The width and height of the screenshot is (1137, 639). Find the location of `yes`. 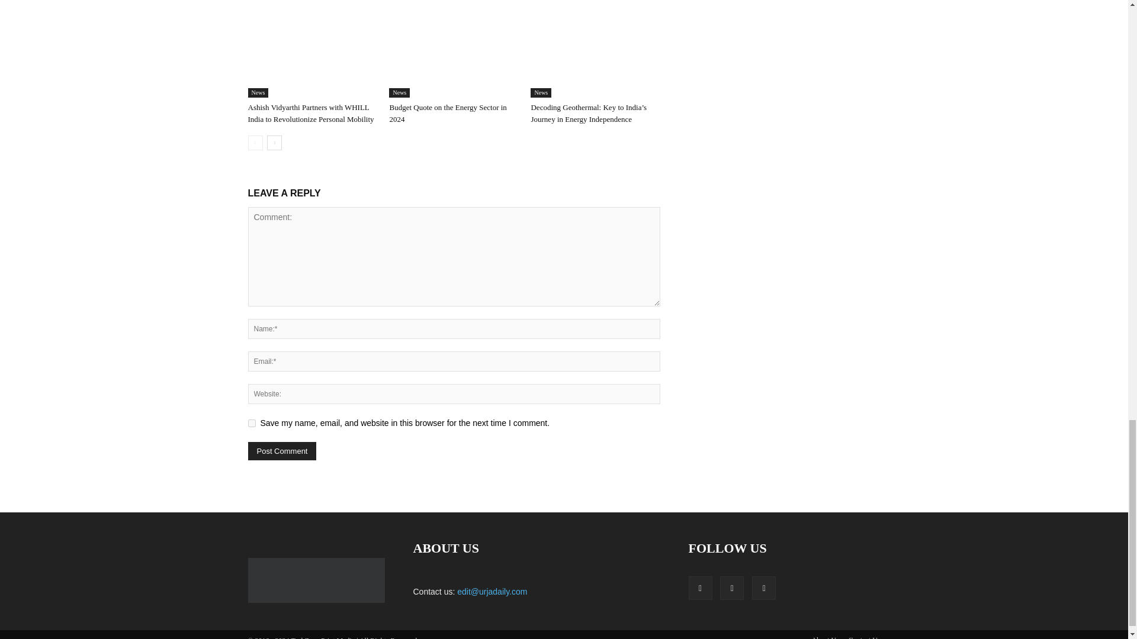

yes is located at coordinates (251, 423).